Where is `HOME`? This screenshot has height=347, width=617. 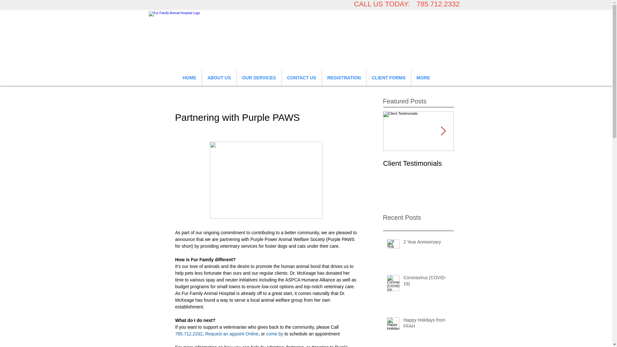 HOME is located at coordinates (190, 78).